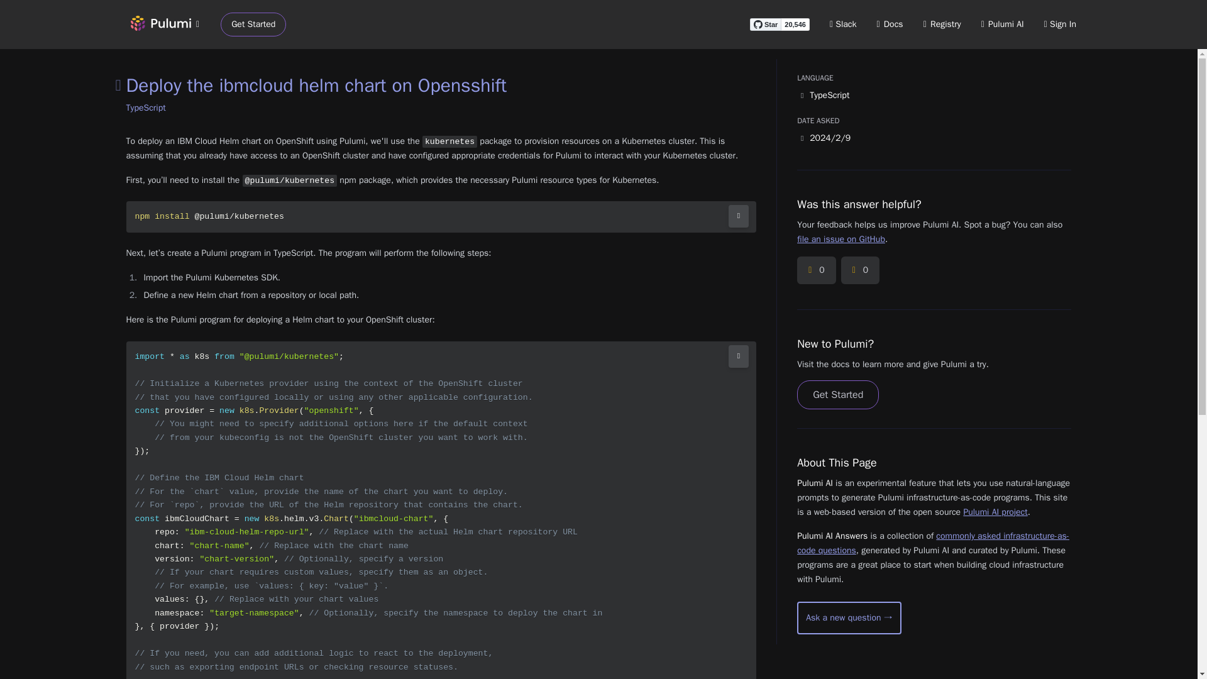 This screenshot has width=1207, height=679. What do you see at coordinates (816, 270) in the screenshot?
I see `Upvote this answer` at bounding box center [816, 270].